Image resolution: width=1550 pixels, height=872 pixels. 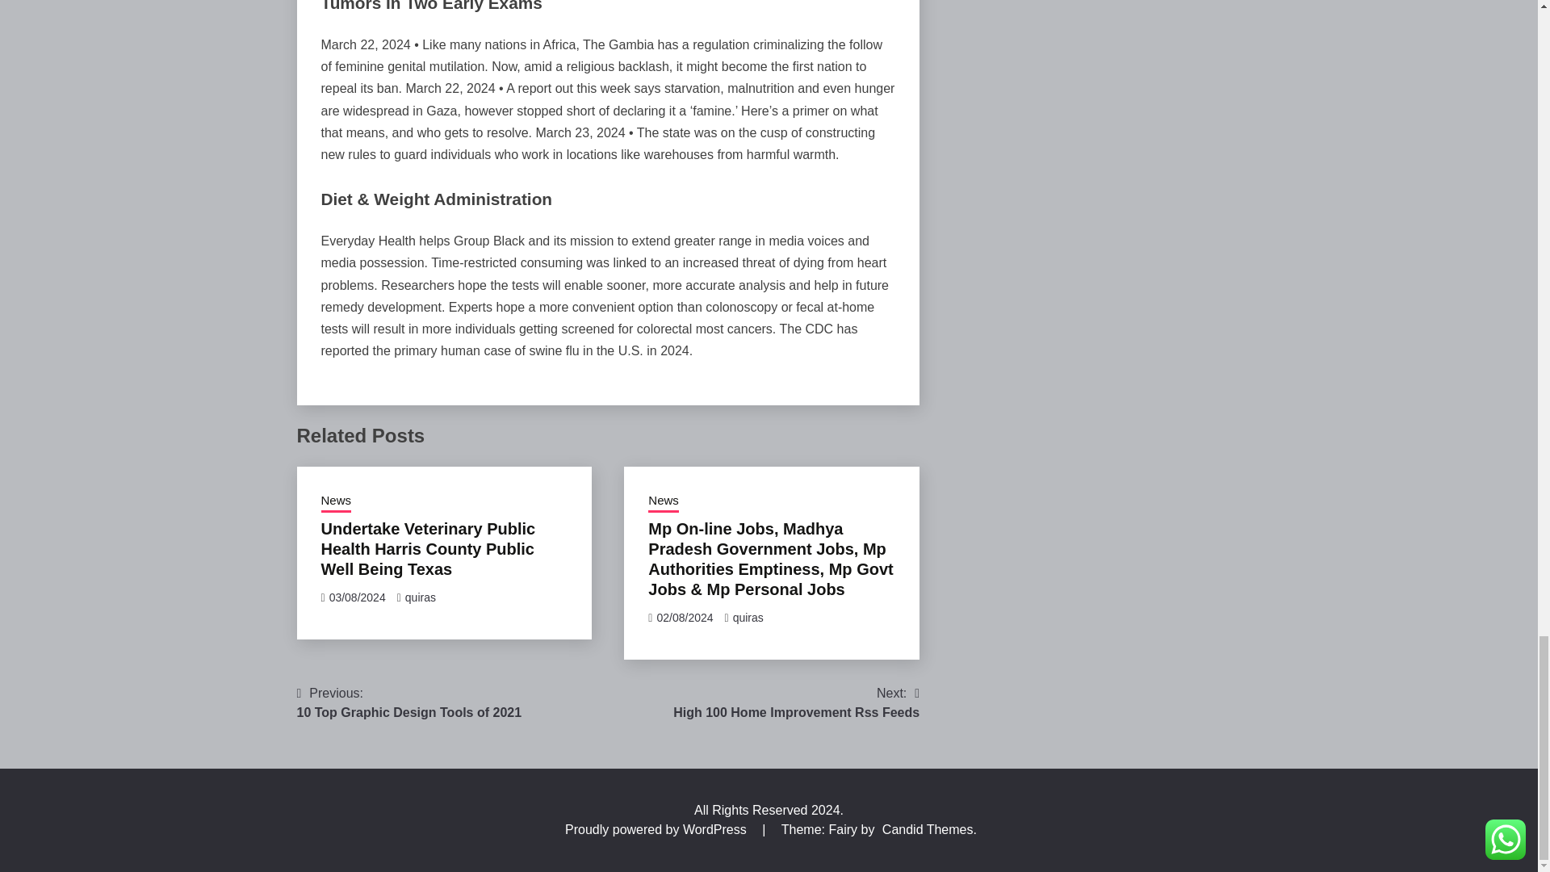 I want to click on News, so click(x=748, y=618).